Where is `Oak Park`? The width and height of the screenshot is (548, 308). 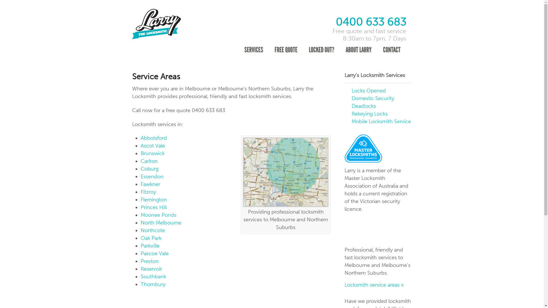
Oak Park is located at coordinates (151, 238).